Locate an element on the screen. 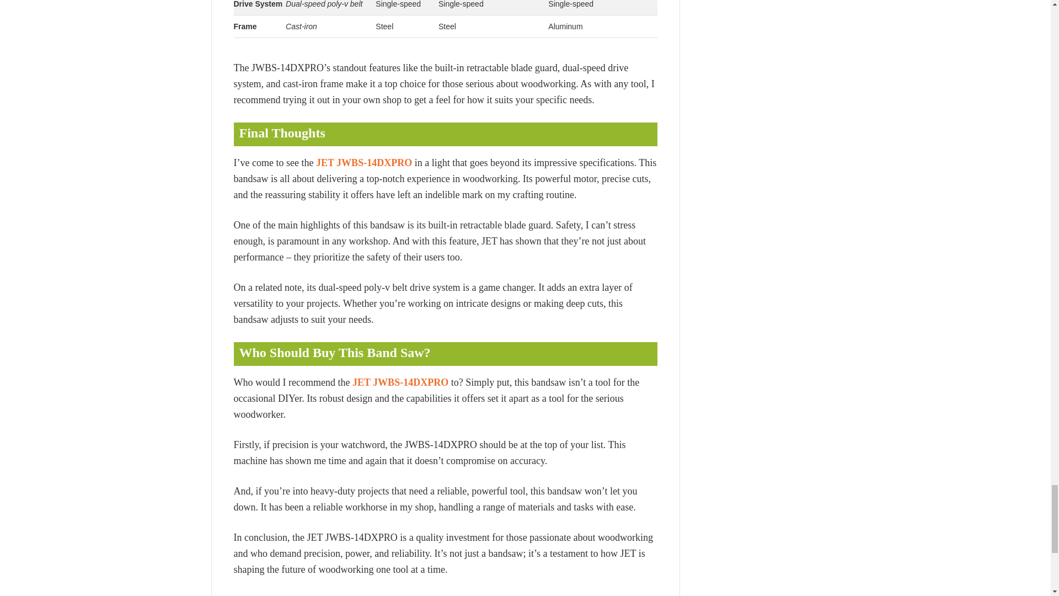 This screenshot has height=596, width=1059. JET JWBS-14DXPRO is located at coordinates (363, 162).